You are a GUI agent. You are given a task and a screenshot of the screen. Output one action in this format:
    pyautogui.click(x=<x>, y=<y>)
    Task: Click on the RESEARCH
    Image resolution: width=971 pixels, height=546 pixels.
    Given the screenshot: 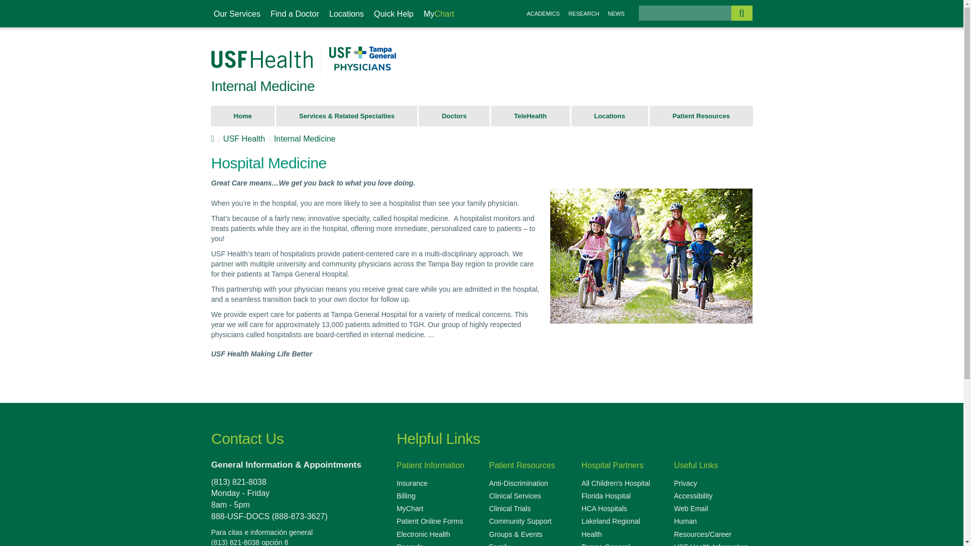 What is the action you would take?
    pyautogui.click(x=584, y=13)
    